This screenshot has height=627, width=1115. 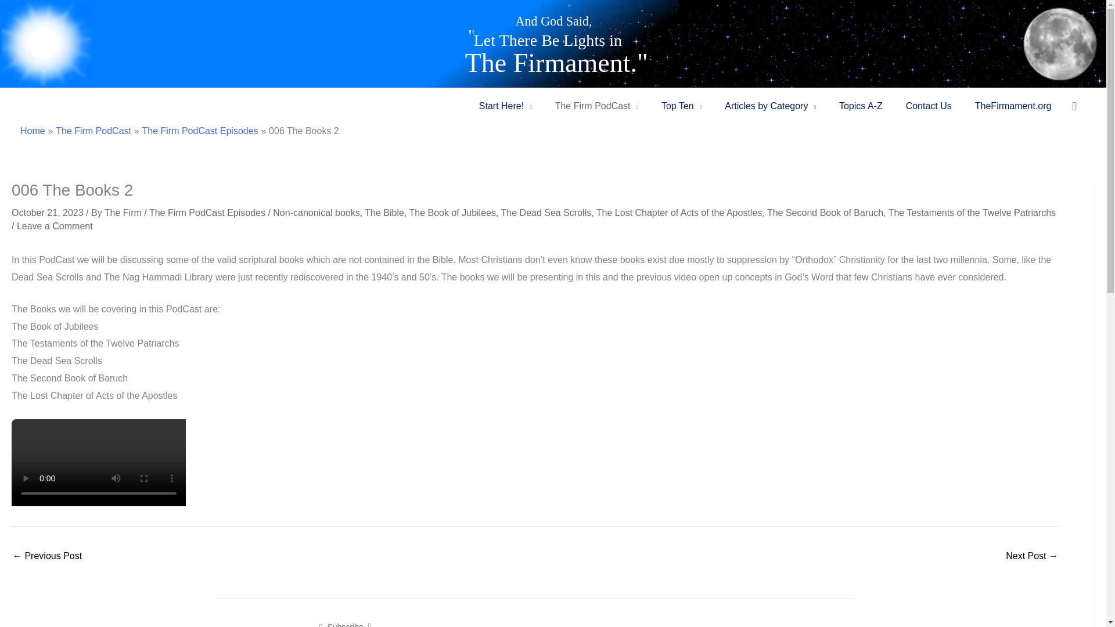 I want to click on 005 The Books 1, so click(x=46, y=557).